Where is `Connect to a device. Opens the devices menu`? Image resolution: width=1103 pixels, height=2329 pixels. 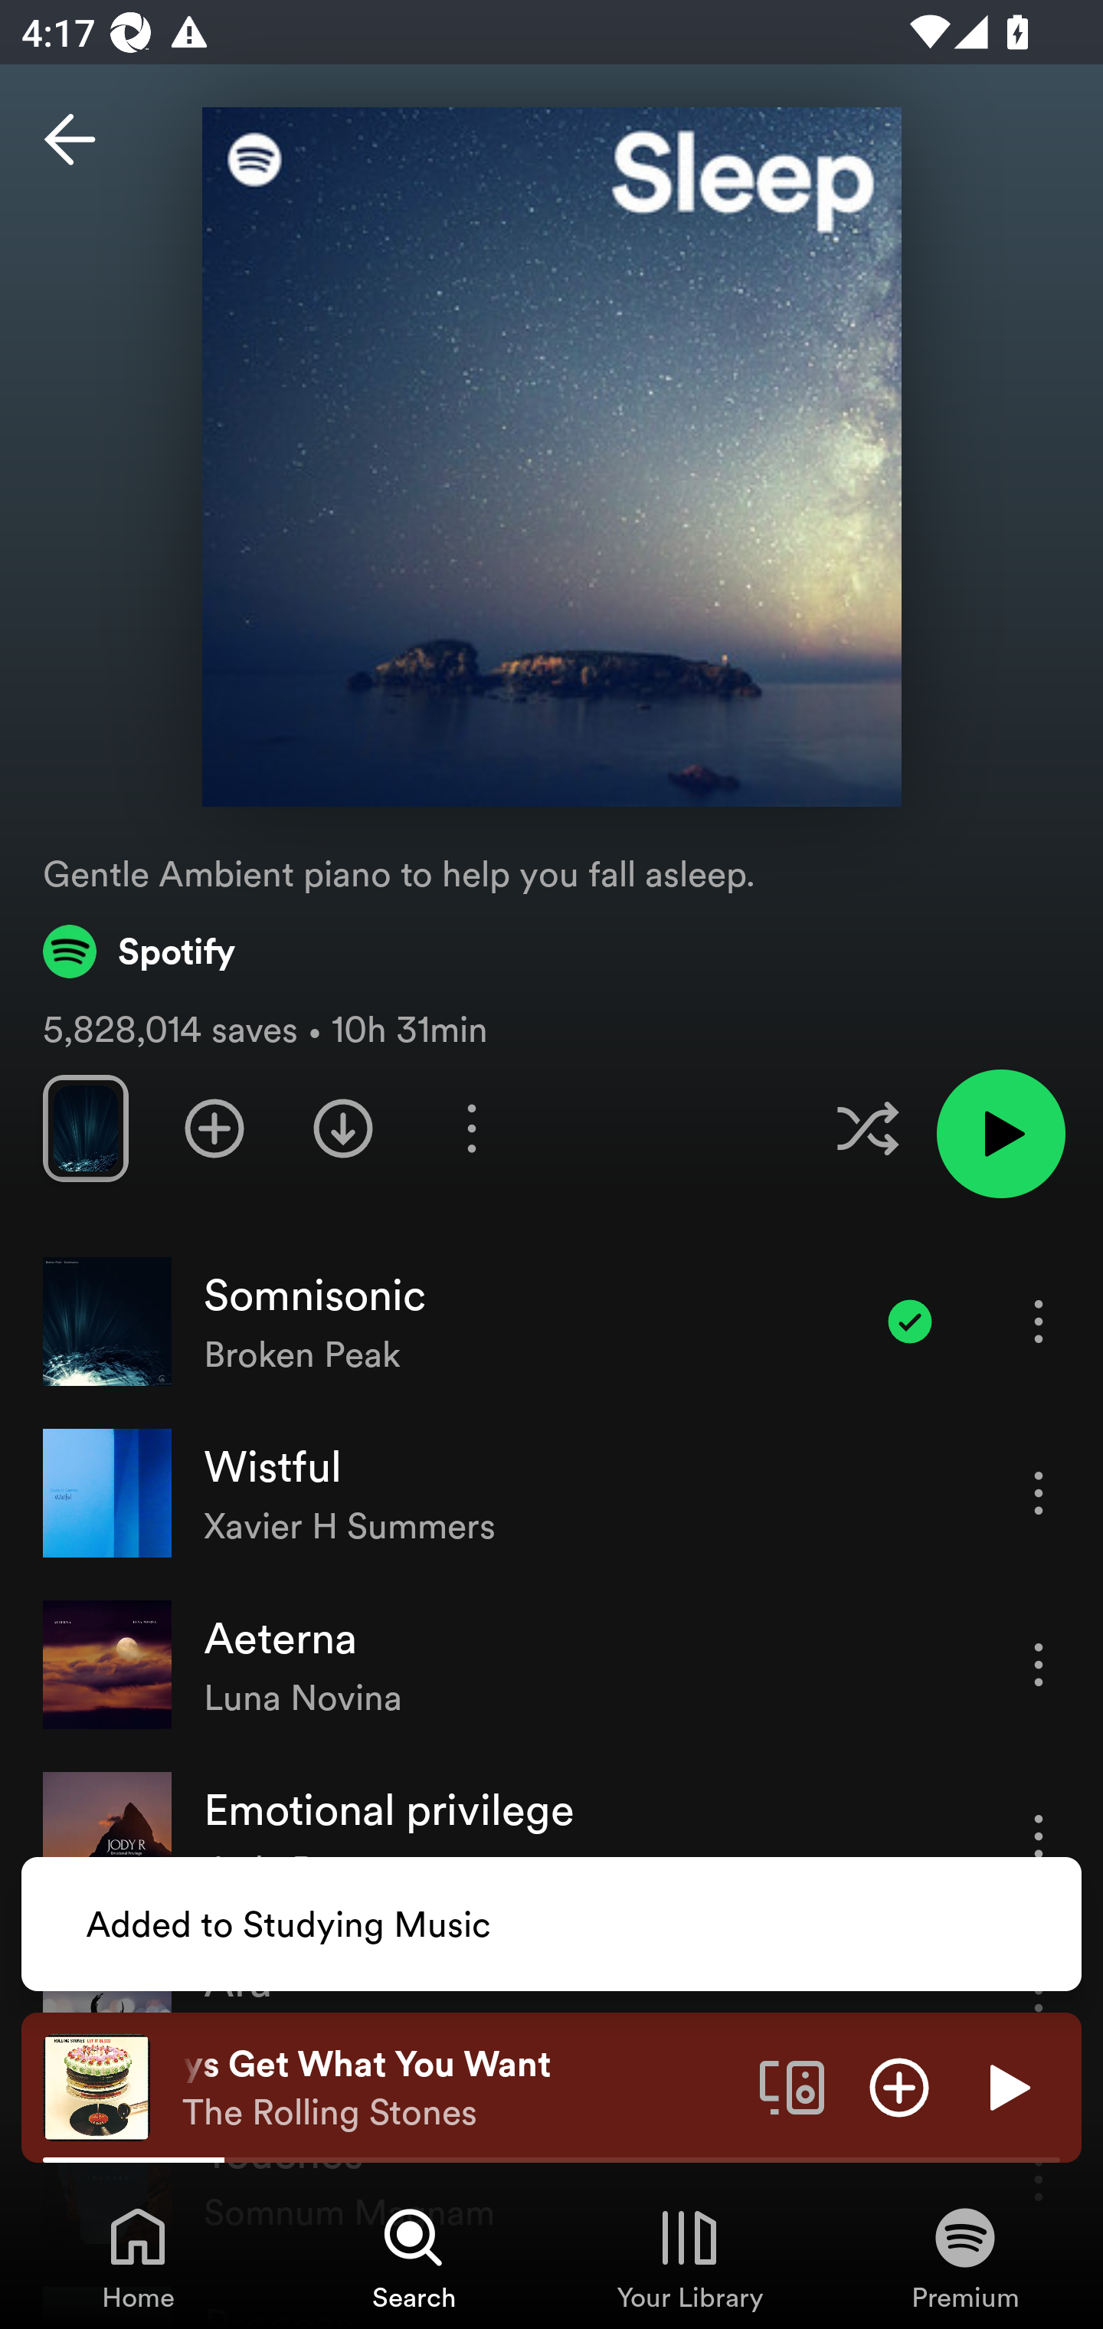 Connect to a device. Opens the devices menu is located at coordinates (792, 2086).